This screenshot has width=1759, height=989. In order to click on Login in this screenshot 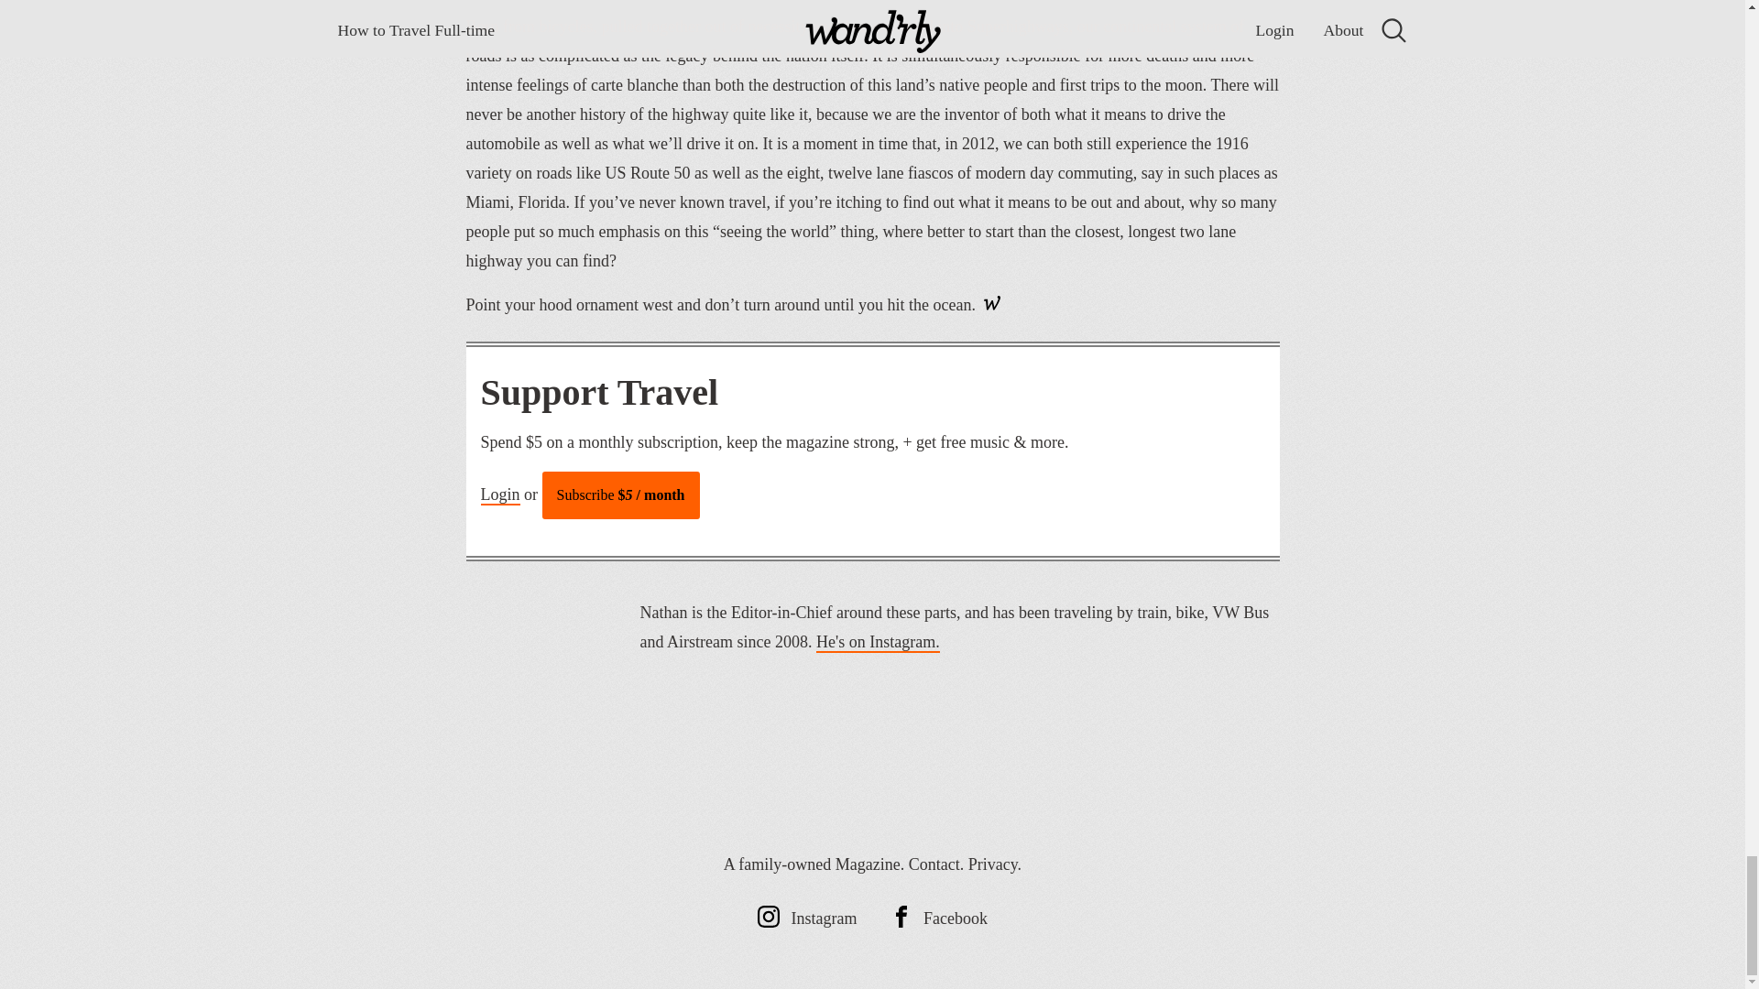, I will do `click(499, 494)`.